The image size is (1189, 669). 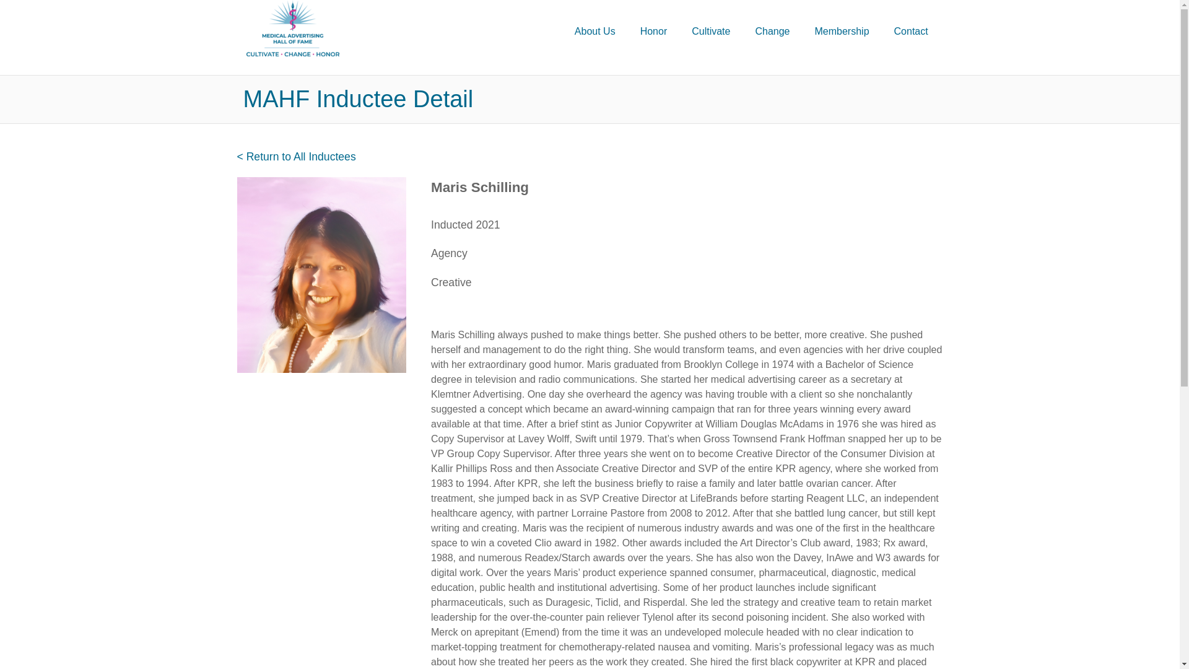 I want to click on Membership, so click(x=842, y=32).